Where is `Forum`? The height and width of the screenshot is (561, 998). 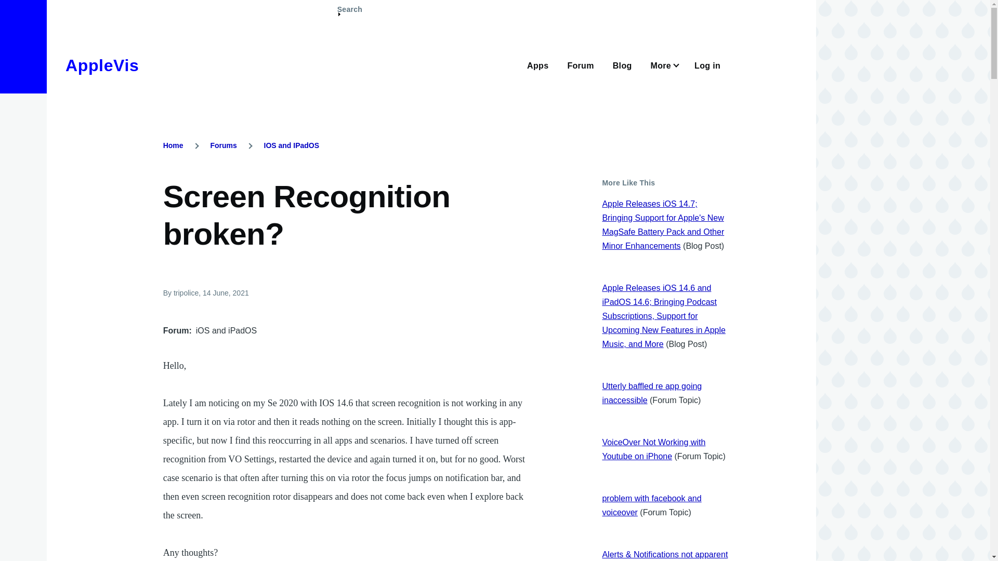
Forum is located at coordinates (580, 64).